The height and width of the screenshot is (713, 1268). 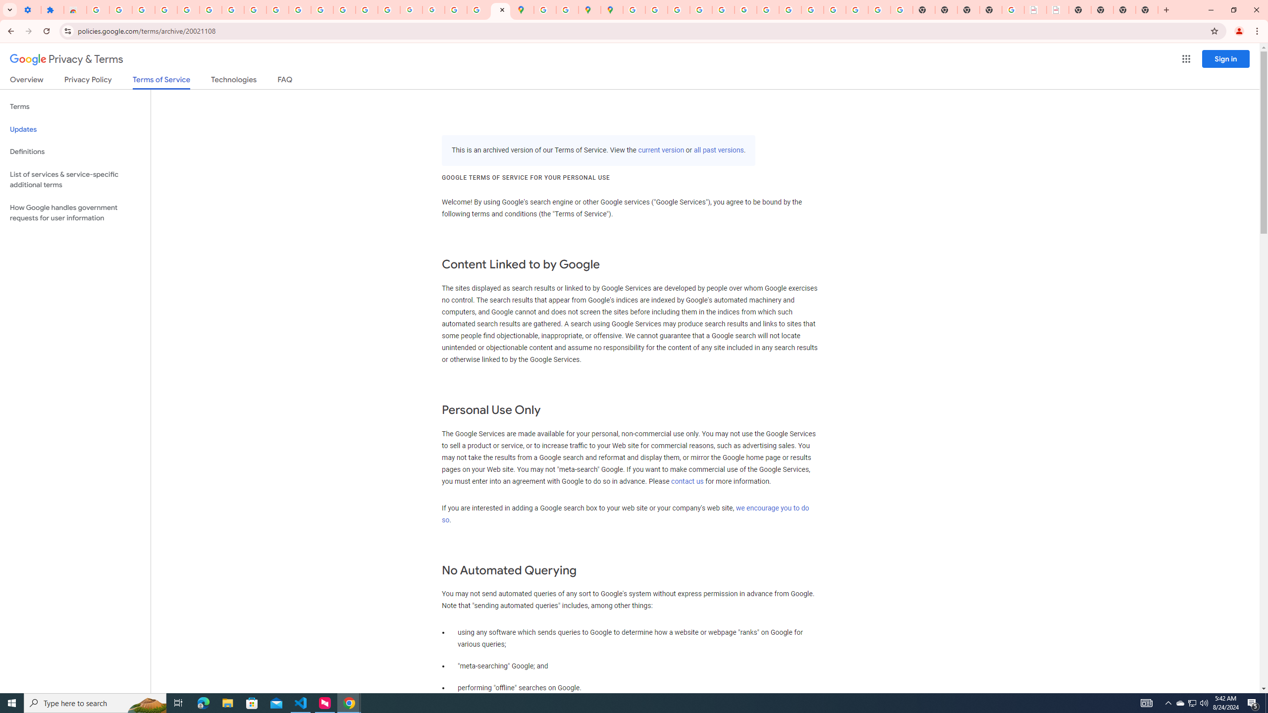 What do you see at coordinates (634, 10) in the screenshot?
I see `Sign in - Google Accounts` at bounding box center [634, 10].